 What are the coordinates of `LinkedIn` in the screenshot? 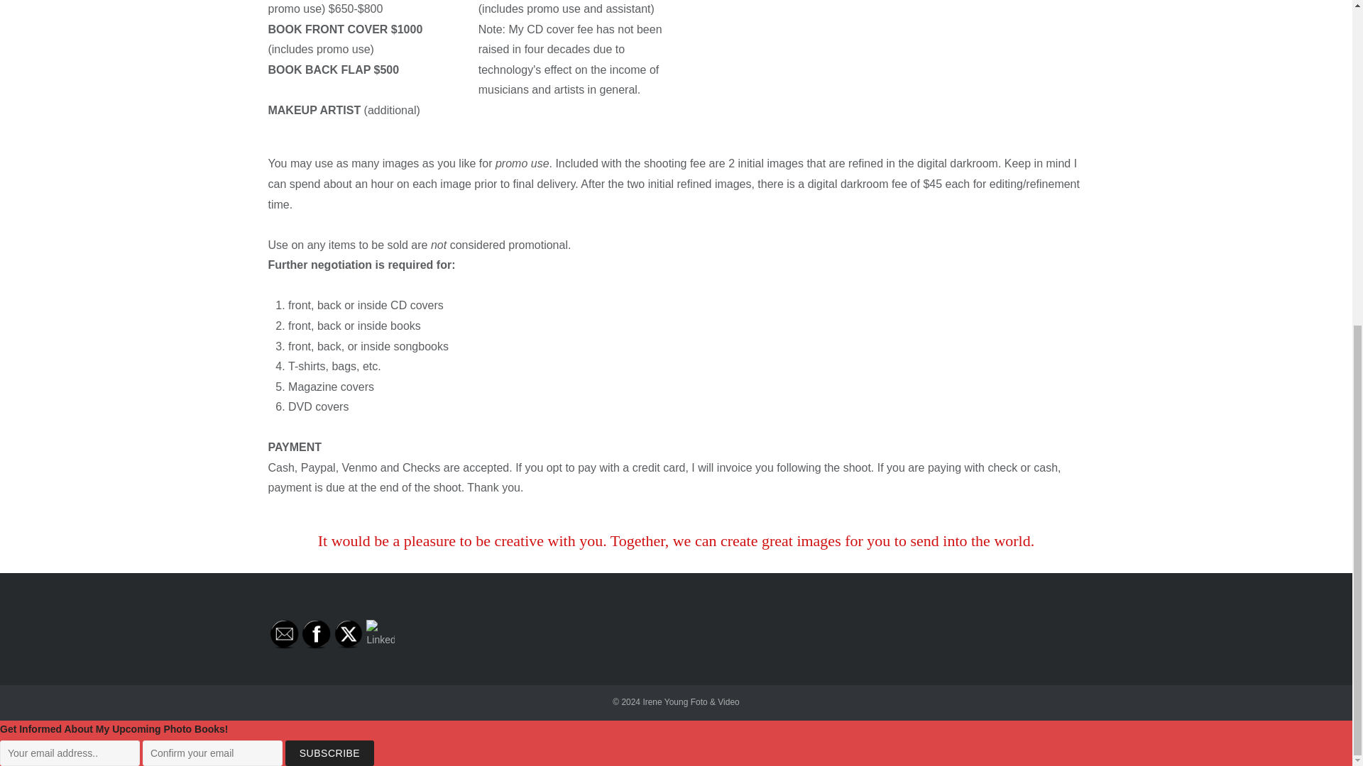 It's located at (381, 634).